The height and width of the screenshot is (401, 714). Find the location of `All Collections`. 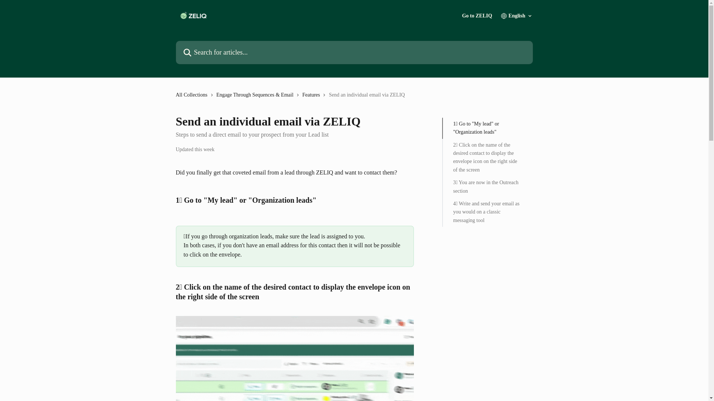

All Collections is located at coordinates (193, 95).